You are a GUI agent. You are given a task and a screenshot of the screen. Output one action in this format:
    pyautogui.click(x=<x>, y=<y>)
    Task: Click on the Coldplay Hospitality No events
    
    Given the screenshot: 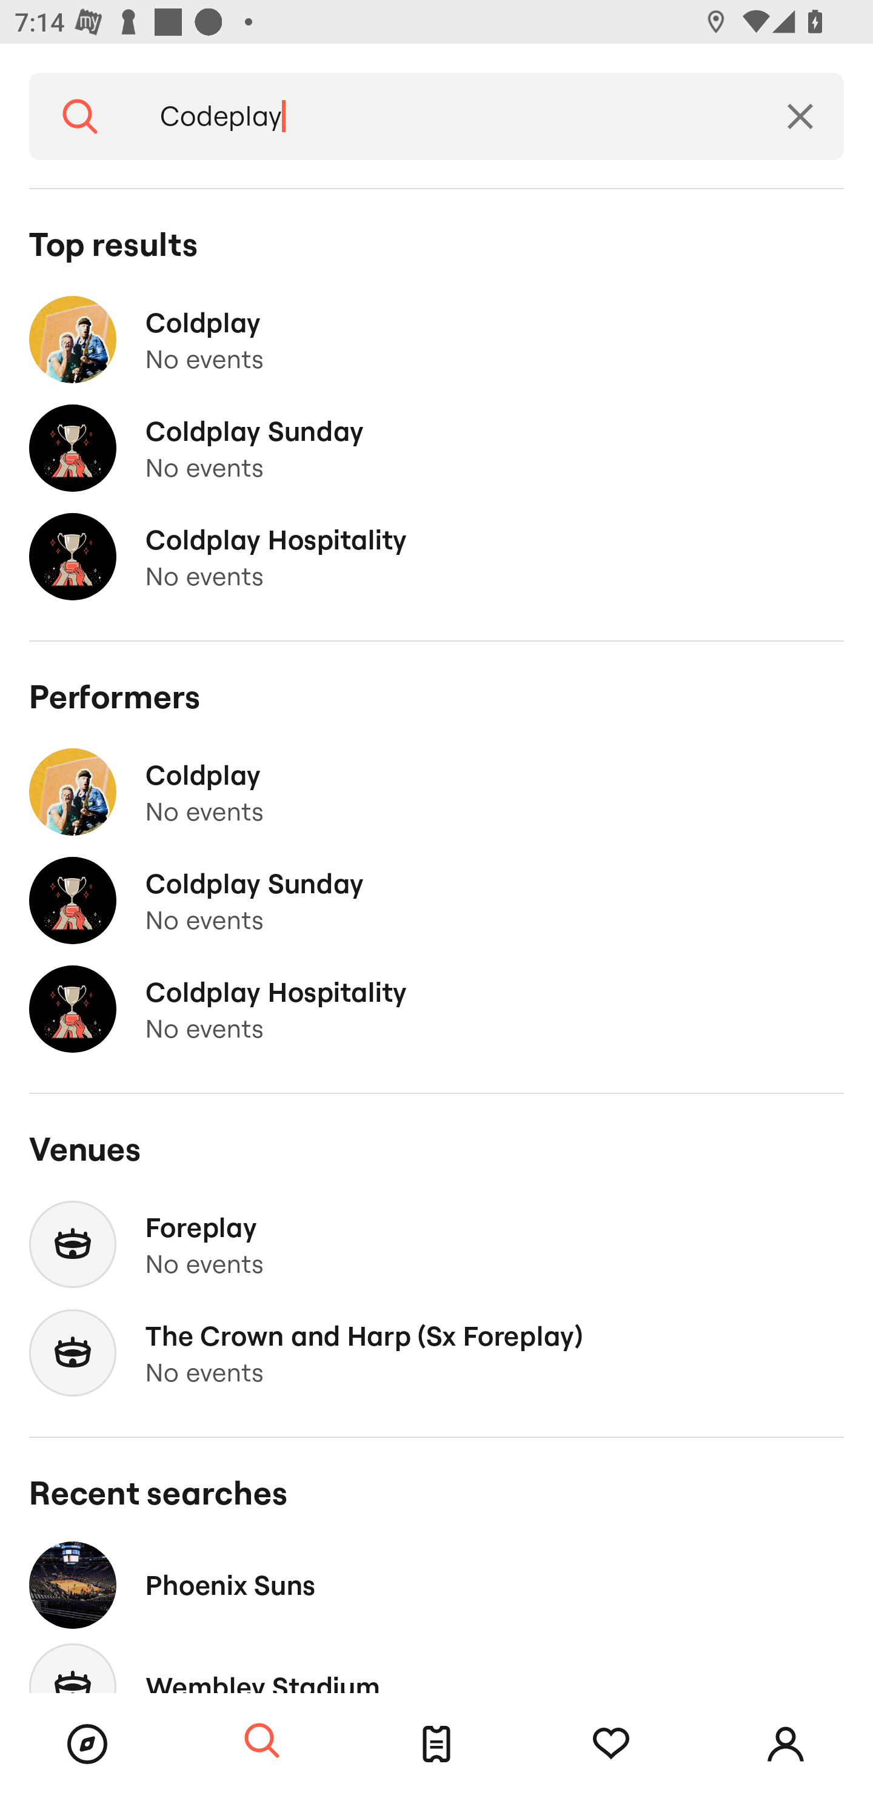 What is the action you would take?
    pyautogui.click(x=436, y=557)
    